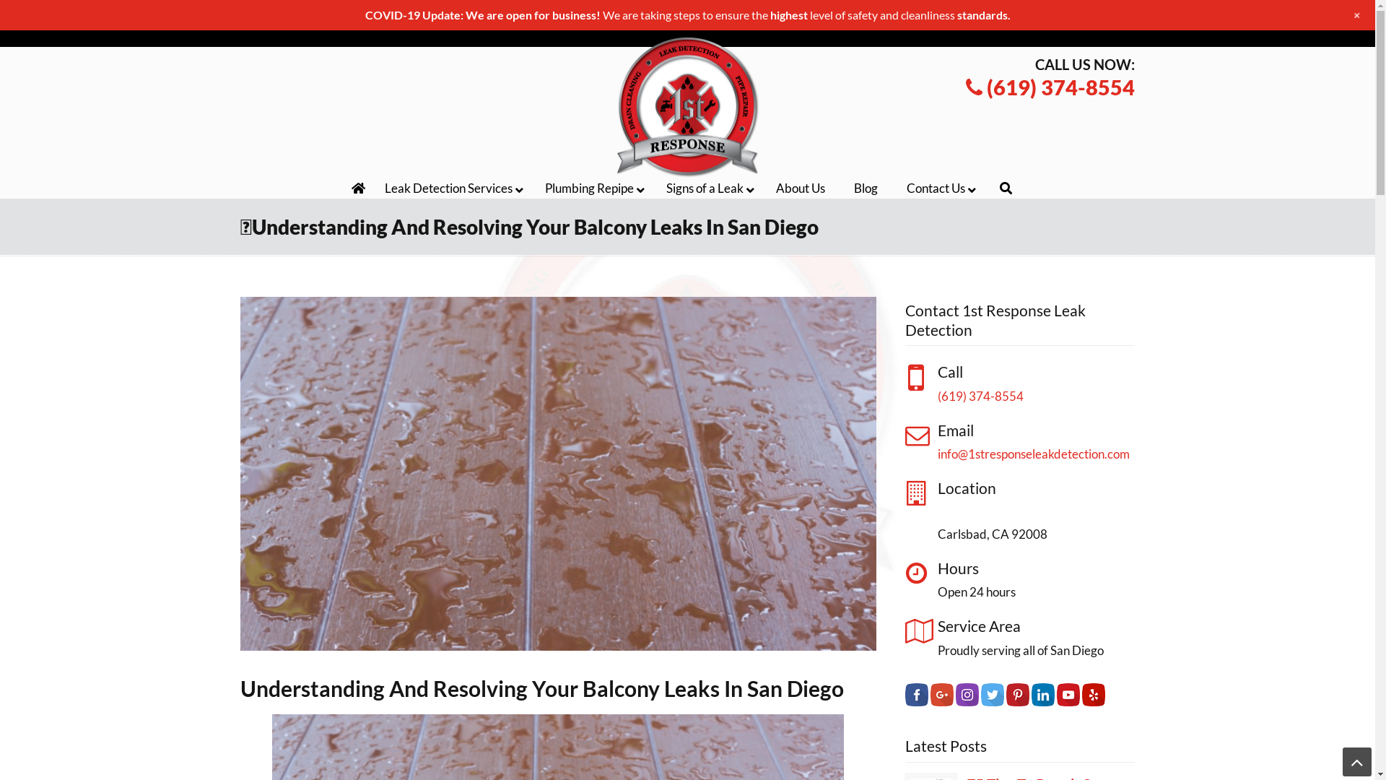  What do you see at coordinates (1047, 16) in the screenshot?
I see `Twitter` at bounding box center [1047, 16].